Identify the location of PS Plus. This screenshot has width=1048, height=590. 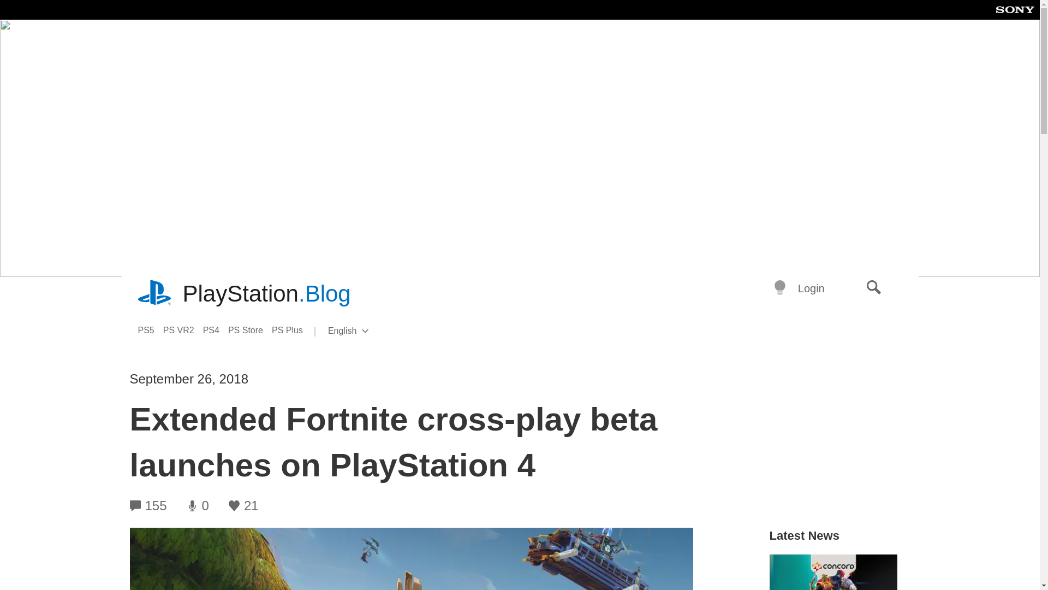
(874, 288).